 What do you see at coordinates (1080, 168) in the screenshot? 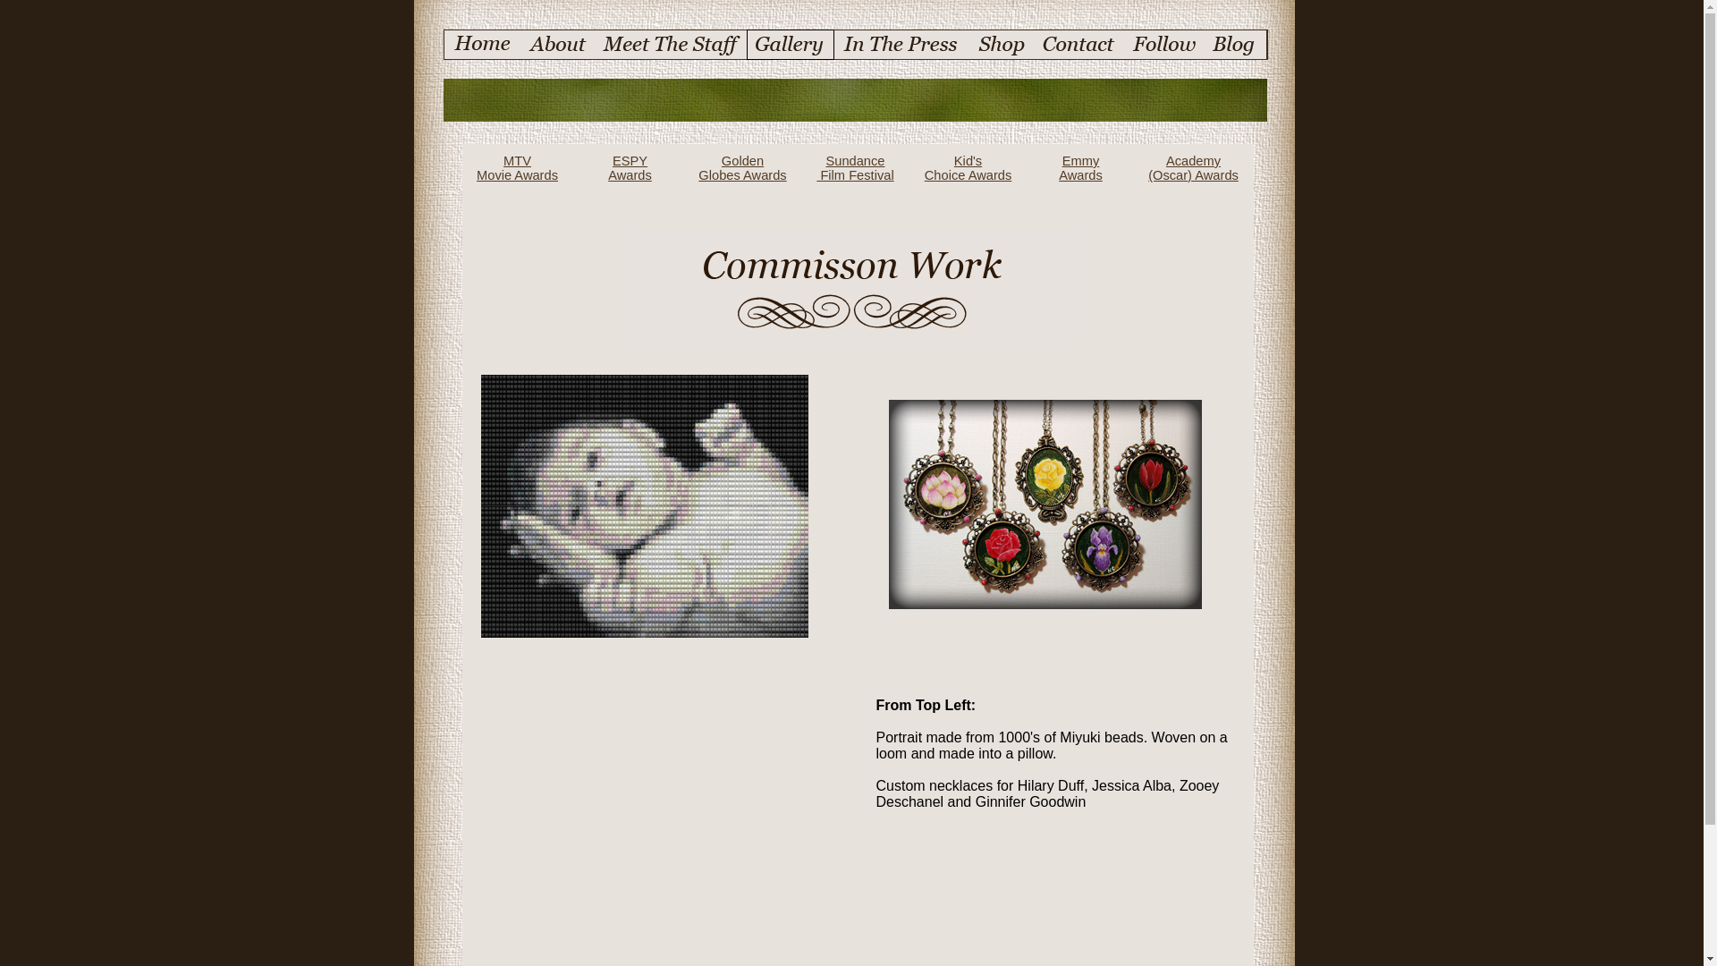
I see `Emmy
Awards` at bounding box center [1080, 168].